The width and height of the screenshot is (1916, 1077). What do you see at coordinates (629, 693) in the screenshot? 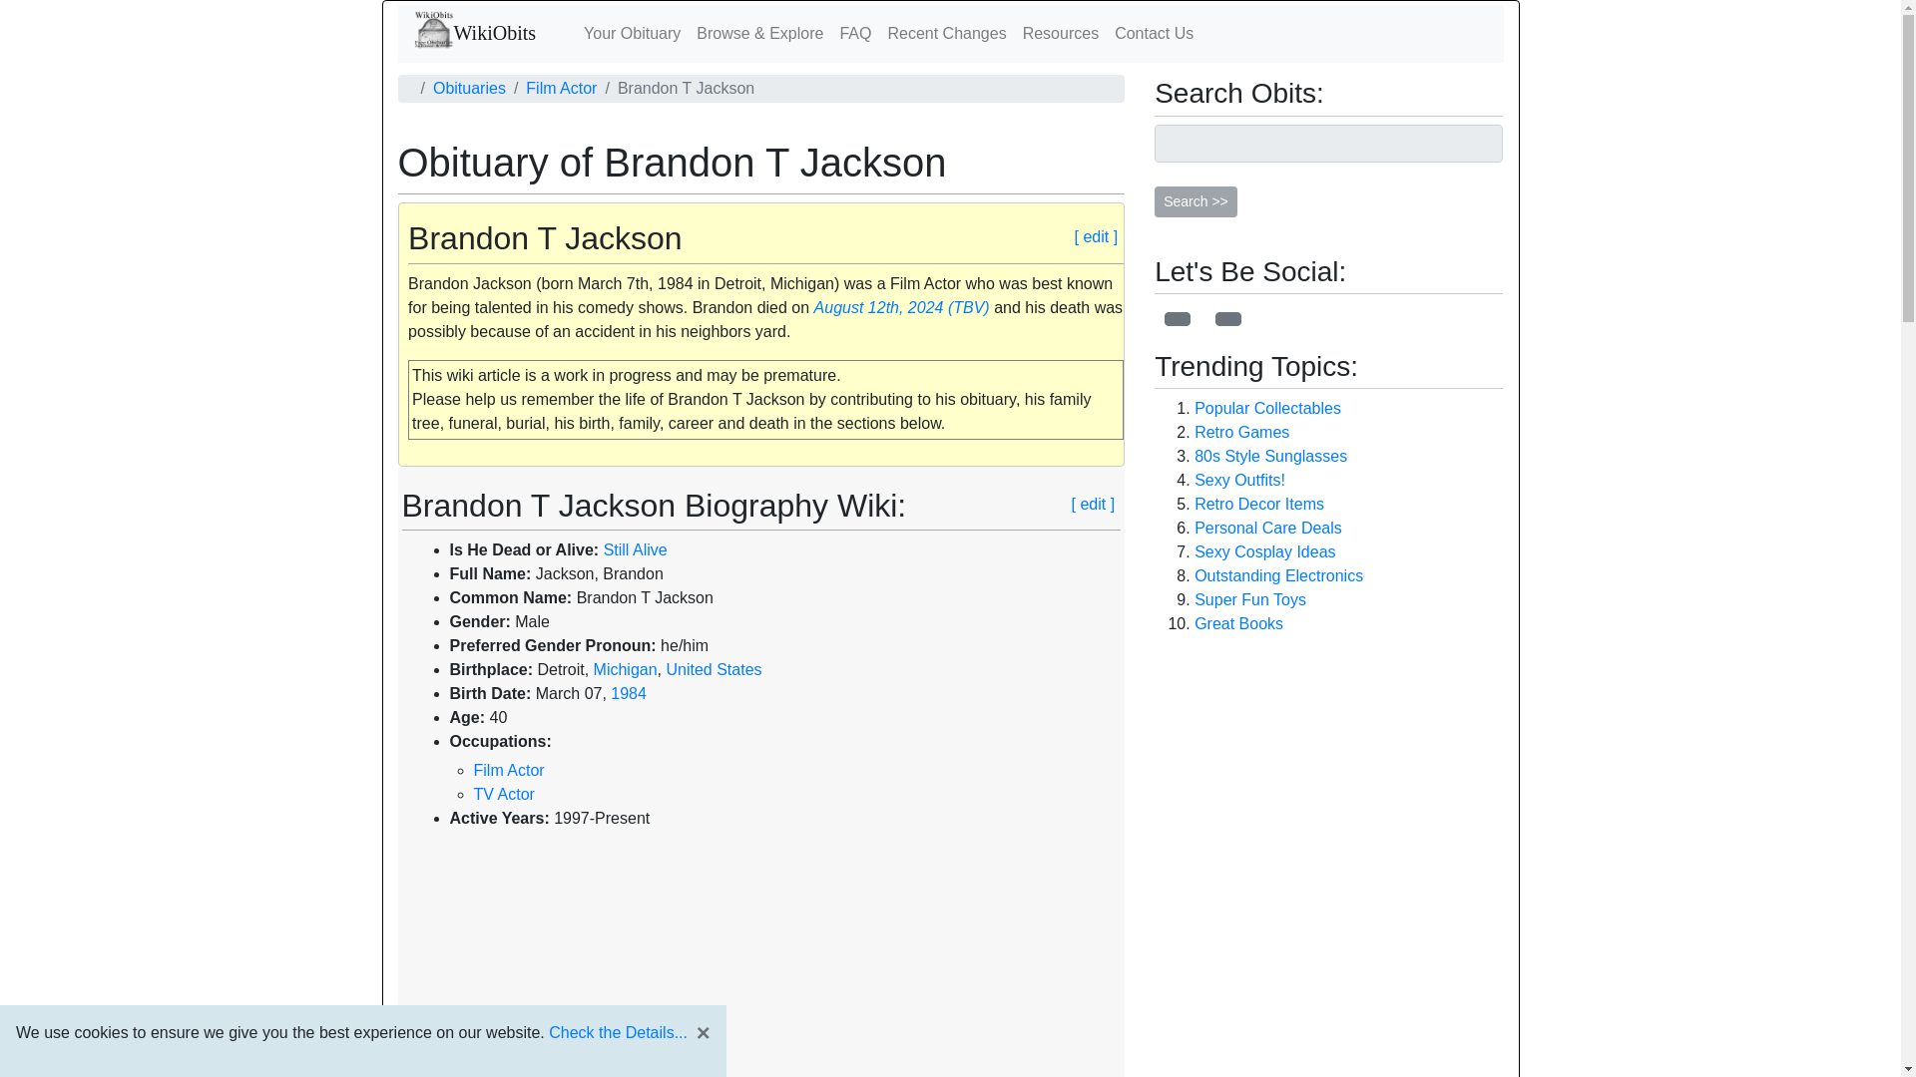
I see `Born in 1984` at bounding box center [629, 693].